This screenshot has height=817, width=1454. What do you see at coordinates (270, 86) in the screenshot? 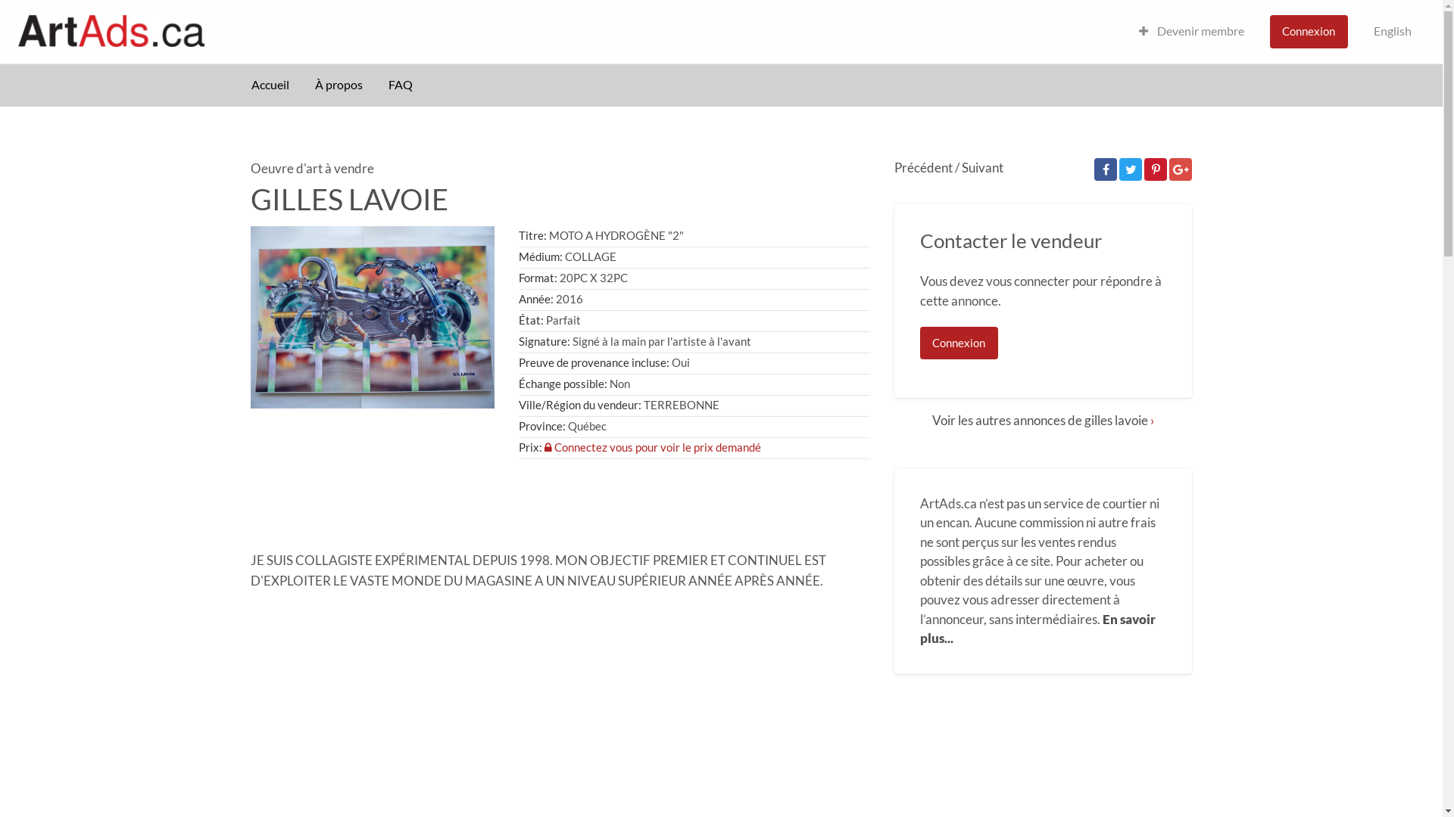
I see `Accueil` at bounding box center [270, 86].